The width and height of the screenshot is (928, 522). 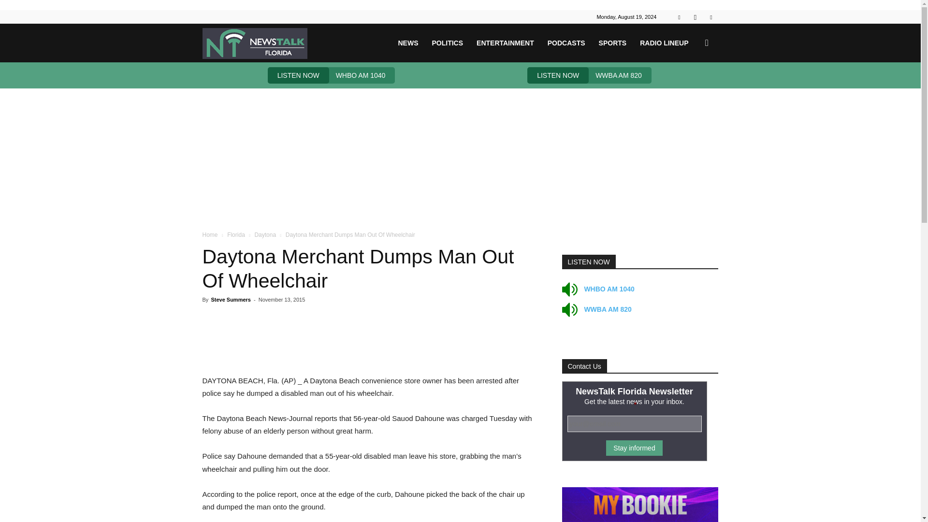 What do you see at coordinates (236, 235) in the screenshot?
I see `View all posts in Florida` at bounding box center [236, 235].